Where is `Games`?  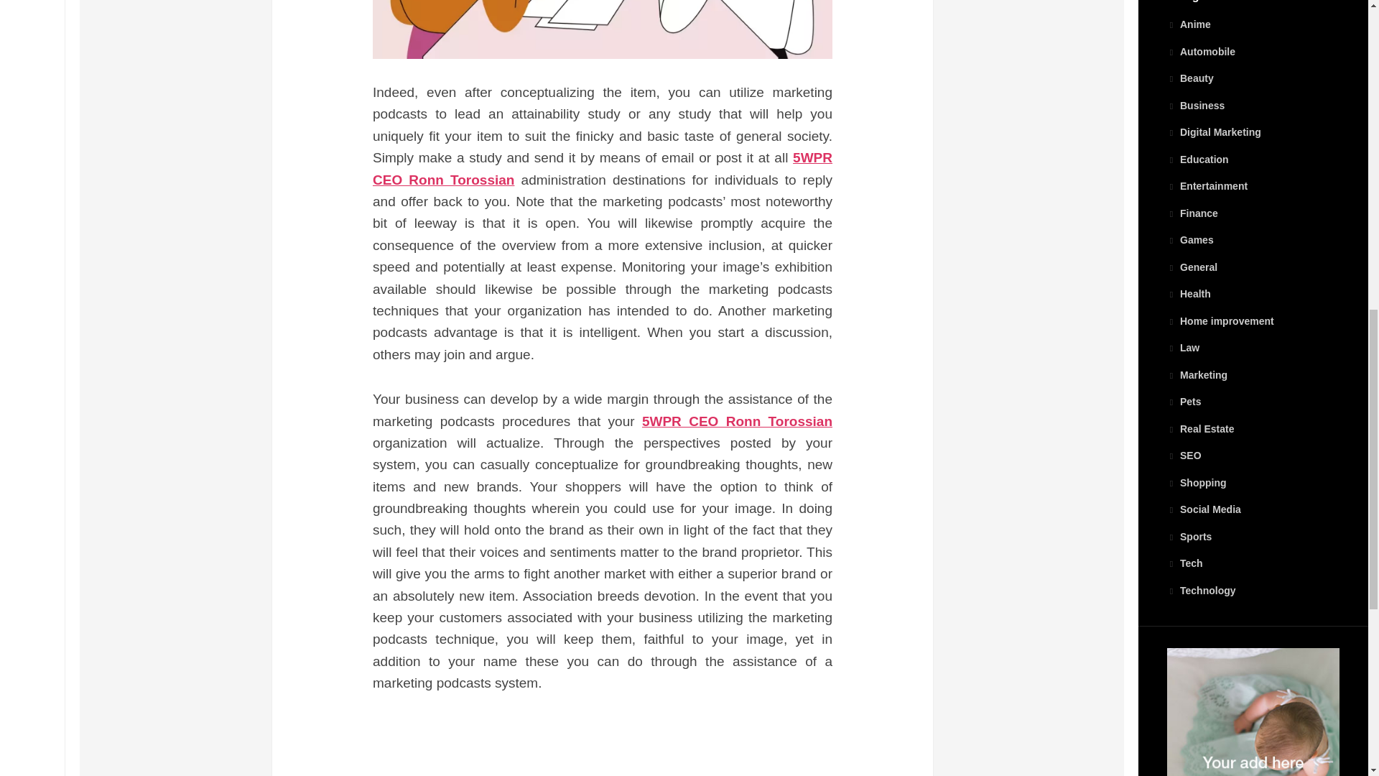 Games is located at coordinates (1189, 240).